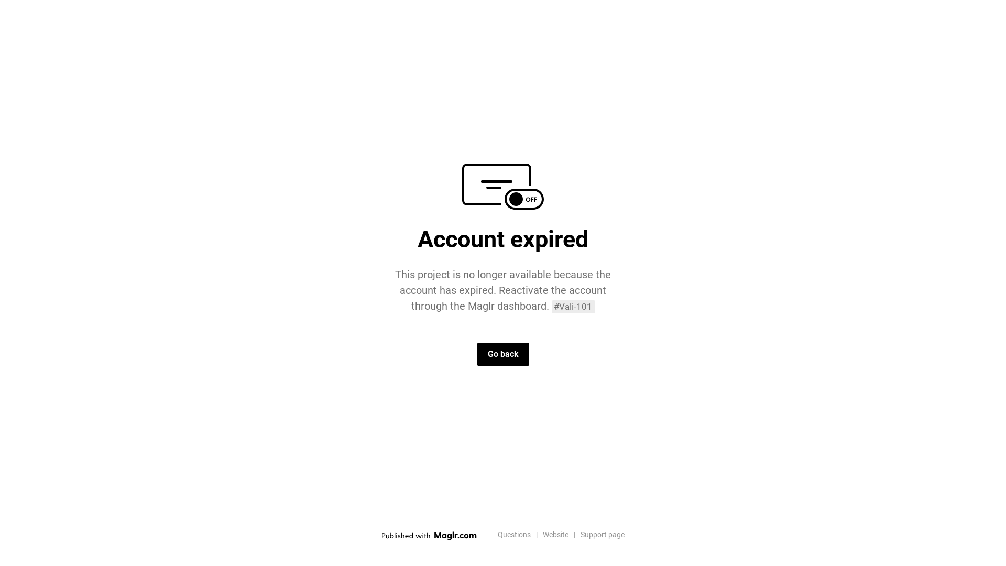 Image resolution: width=1006 pixels, height=566 pixels. What do you see at coordinates (573, 307) in the screenshot?
I see `#Vali-101` at bounding box center [573, 307].